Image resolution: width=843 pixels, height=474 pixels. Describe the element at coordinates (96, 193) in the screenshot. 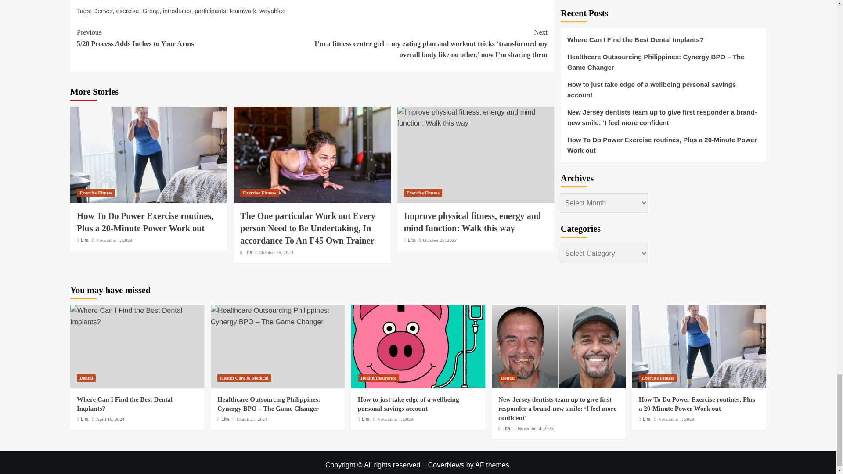

I see `Exercise Fitness` at that location.